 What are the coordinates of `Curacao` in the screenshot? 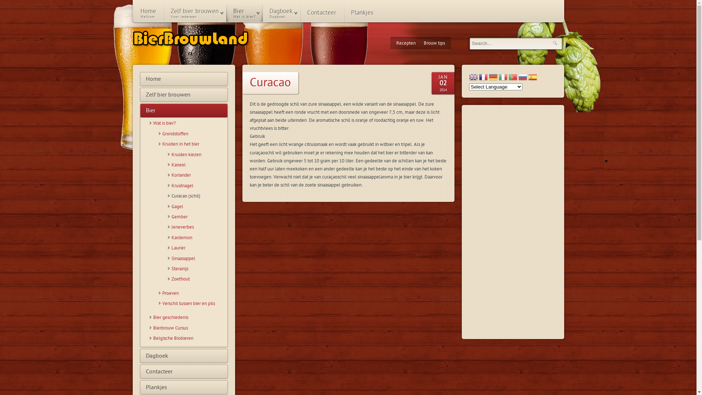 It's located at (270, 83).